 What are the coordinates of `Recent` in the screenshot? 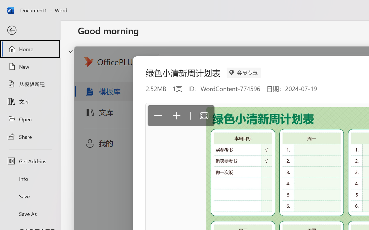 It's located at (91, 183).